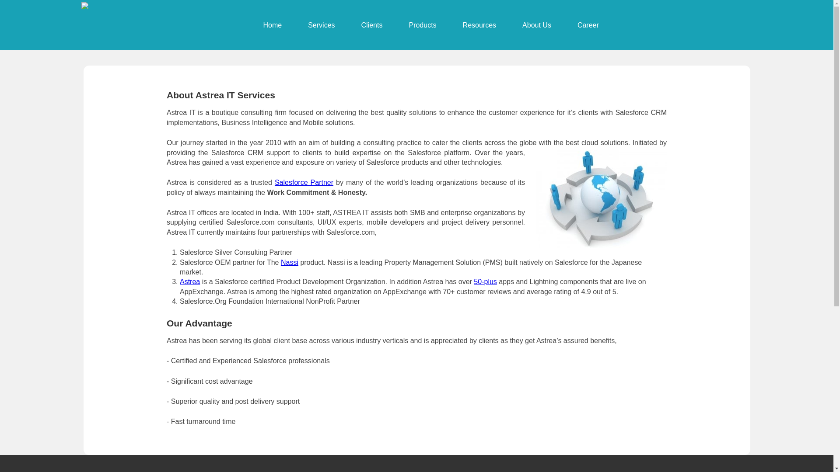 The width and height of the screenshot is (840, 472). Describe the element at coordinates (372, 25) in the screenshot. I see `Clients` at that location.